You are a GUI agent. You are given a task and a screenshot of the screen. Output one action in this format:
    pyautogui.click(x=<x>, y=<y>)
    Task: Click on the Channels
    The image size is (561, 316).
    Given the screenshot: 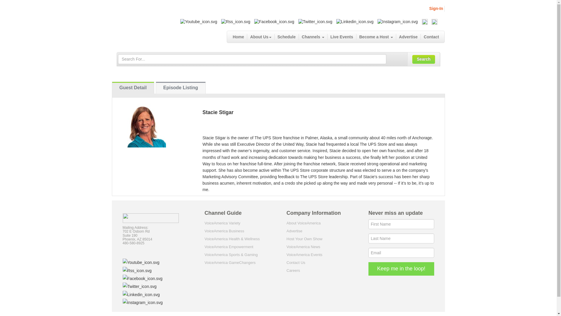 What is the action you would take?
    pyautogui.click(x=313, y=37)
    